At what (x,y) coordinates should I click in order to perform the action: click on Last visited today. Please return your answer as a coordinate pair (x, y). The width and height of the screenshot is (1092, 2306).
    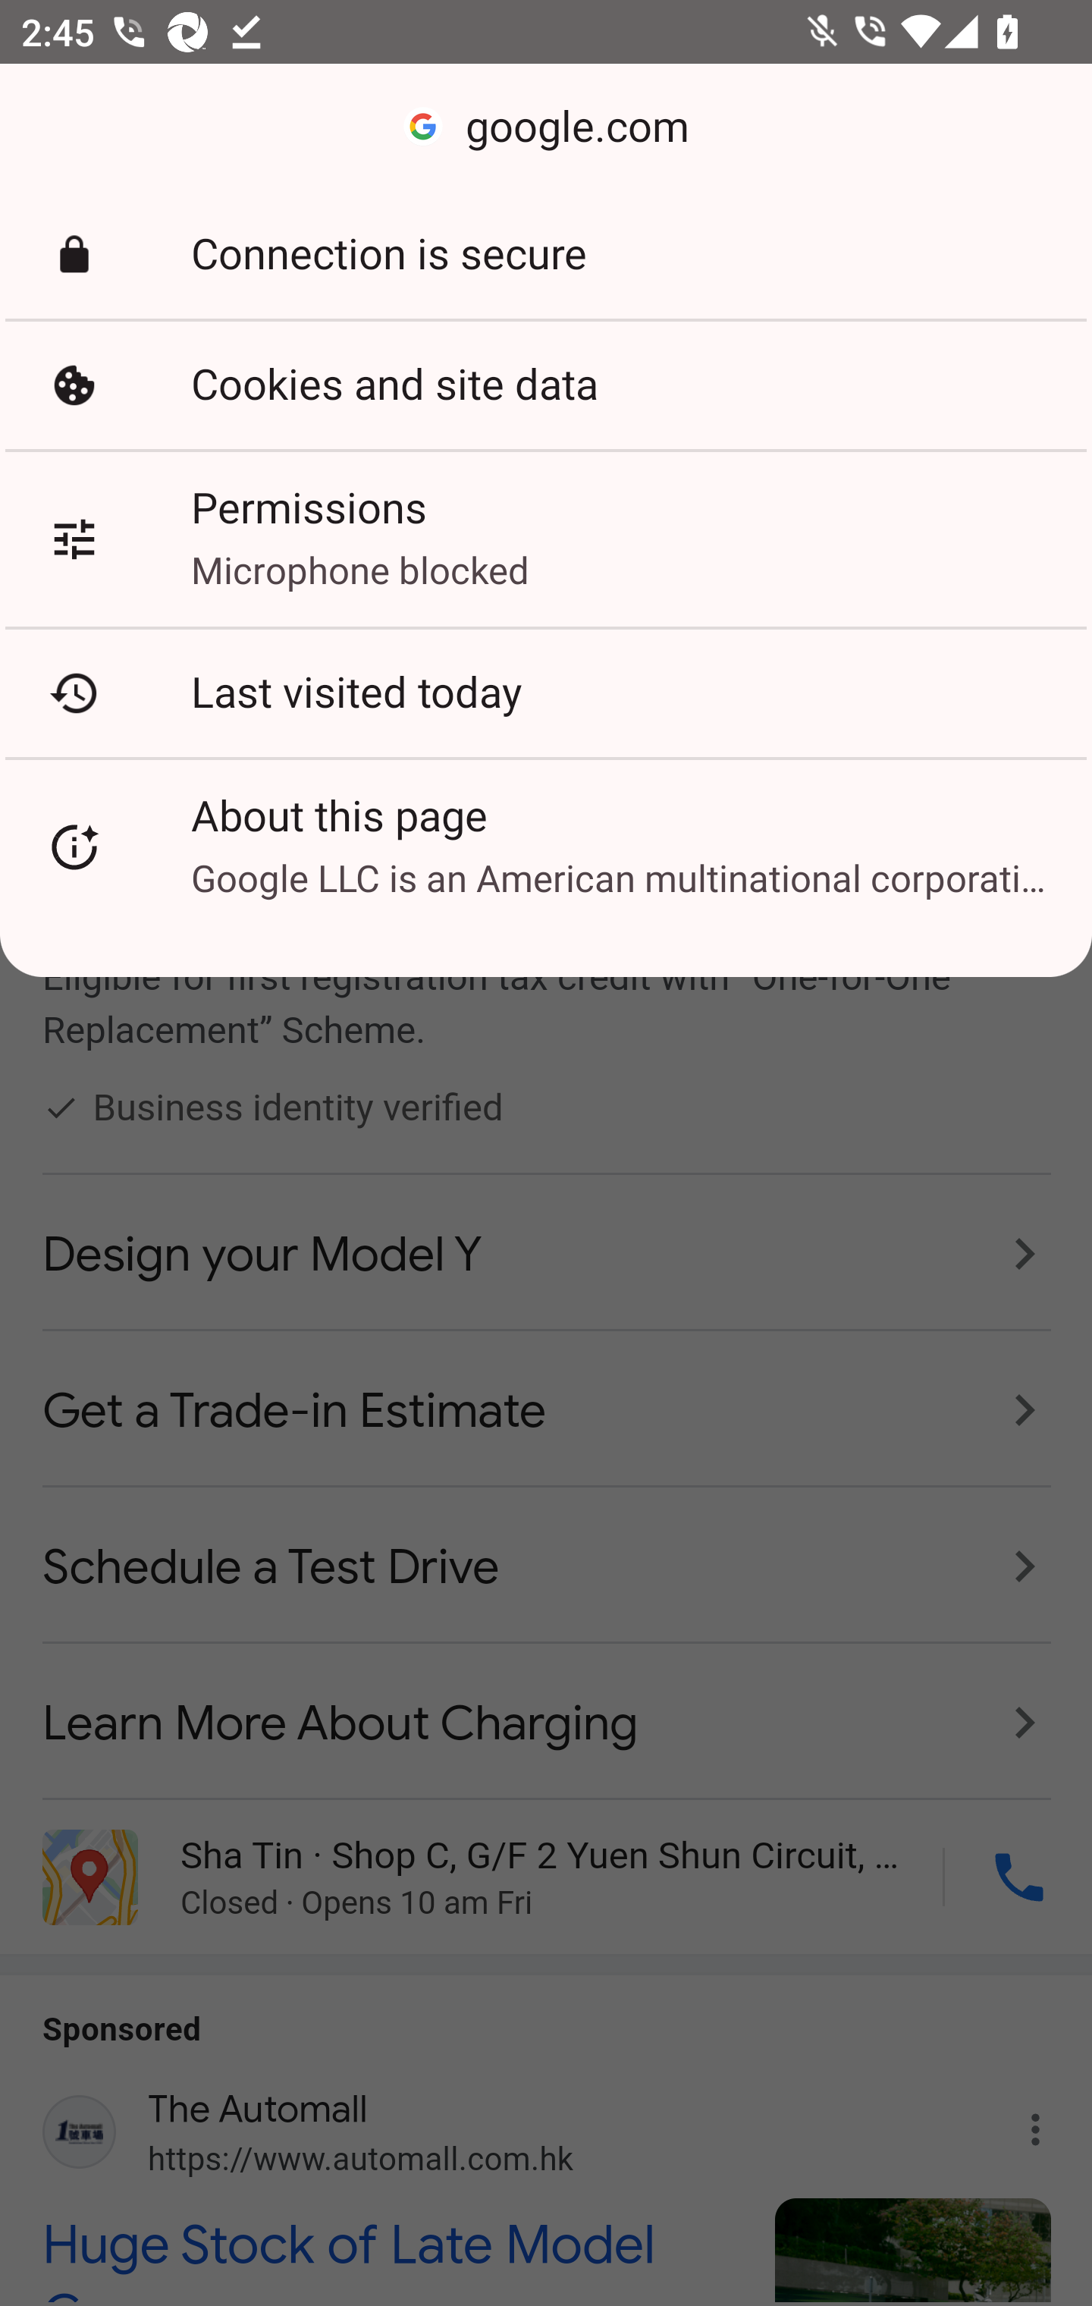
    Looking at the image, I should click on (546, 693).